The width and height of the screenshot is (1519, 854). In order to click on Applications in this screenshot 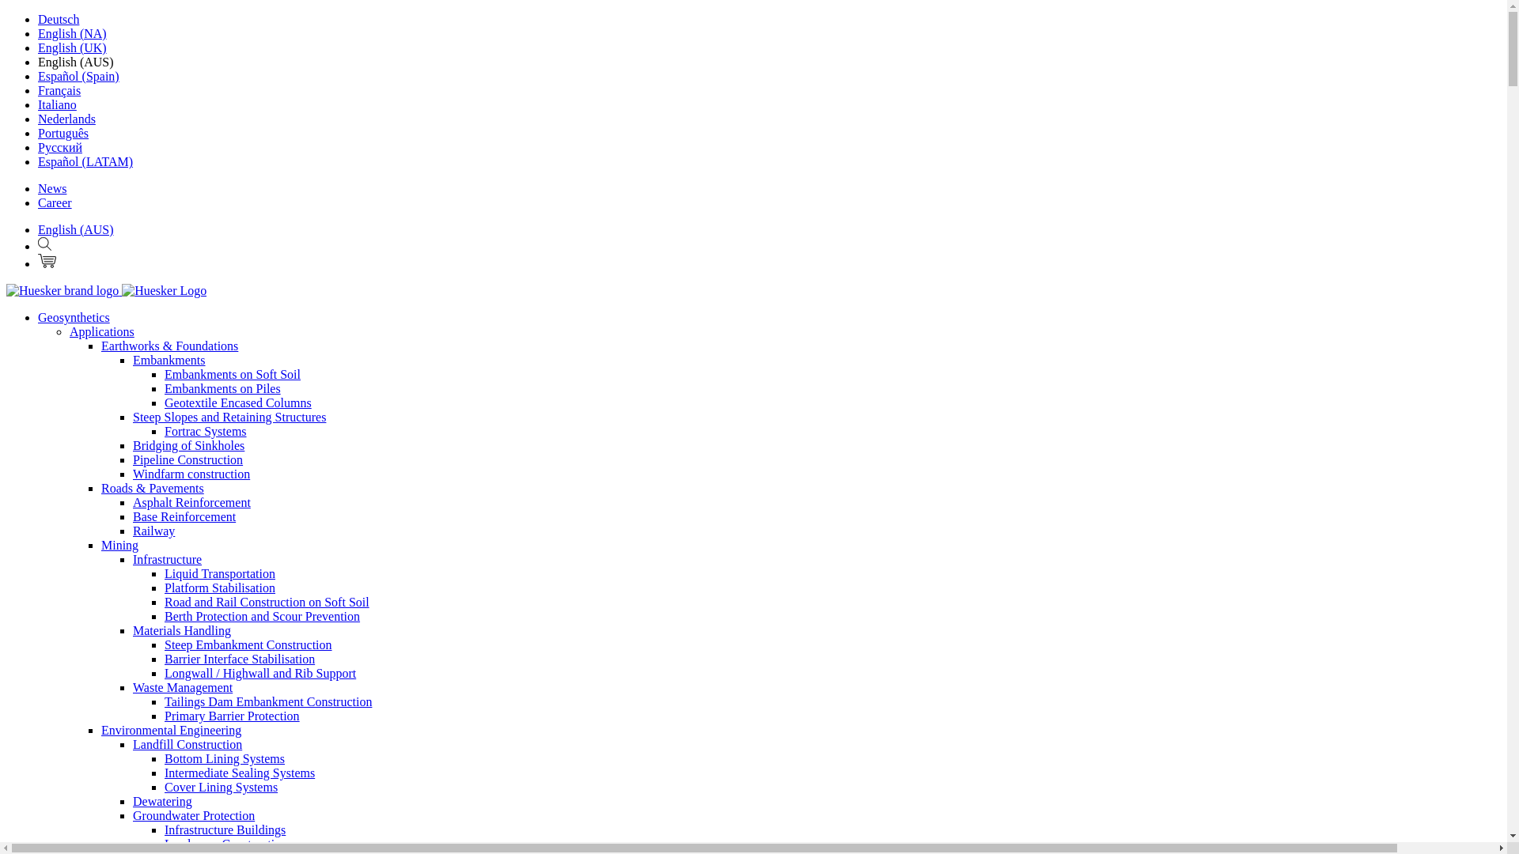, I will do `click(102, 332)`.